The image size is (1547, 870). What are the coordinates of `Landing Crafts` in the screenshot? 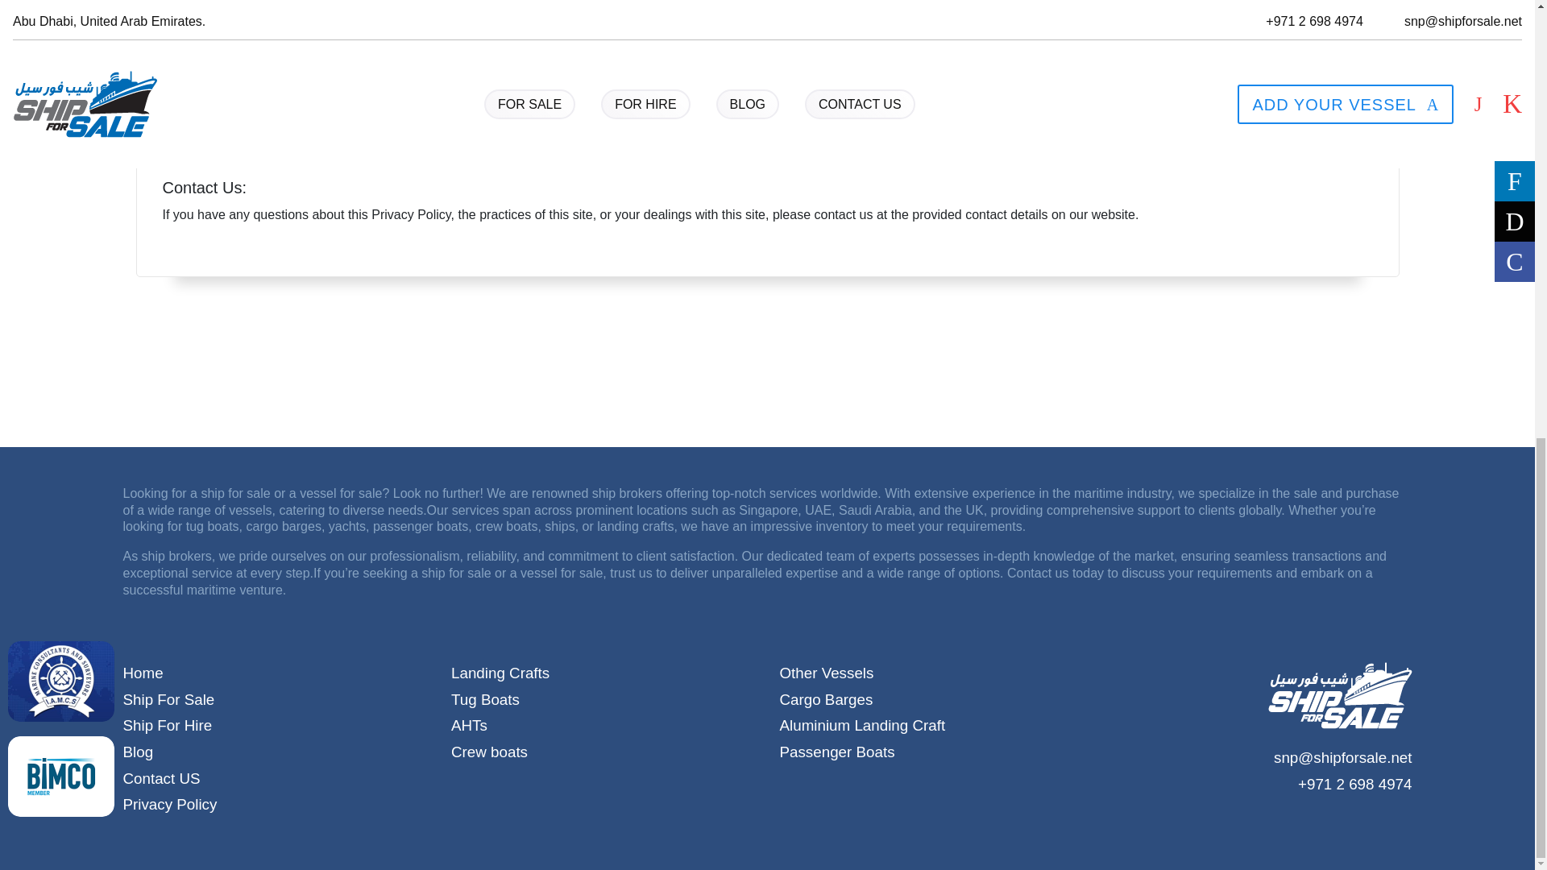 It's located at (603, 673).